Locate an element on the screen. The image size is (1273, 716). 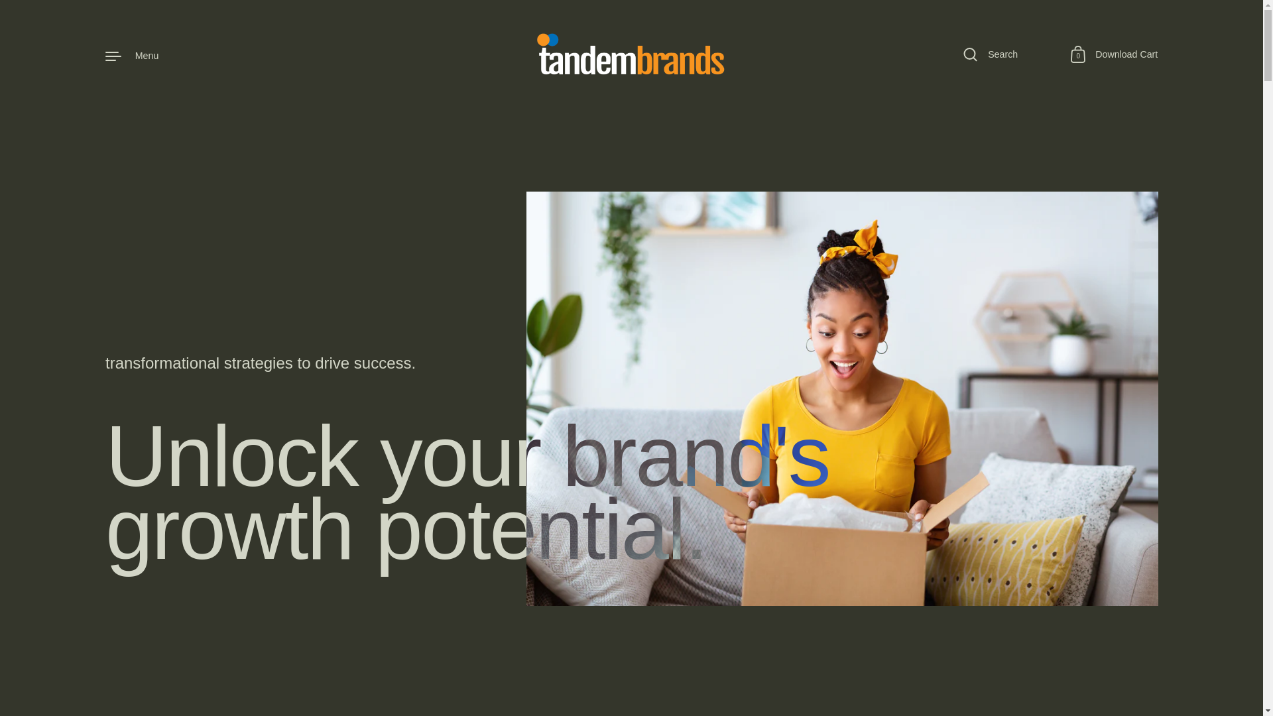
Search is located at coordinates (133, 56).